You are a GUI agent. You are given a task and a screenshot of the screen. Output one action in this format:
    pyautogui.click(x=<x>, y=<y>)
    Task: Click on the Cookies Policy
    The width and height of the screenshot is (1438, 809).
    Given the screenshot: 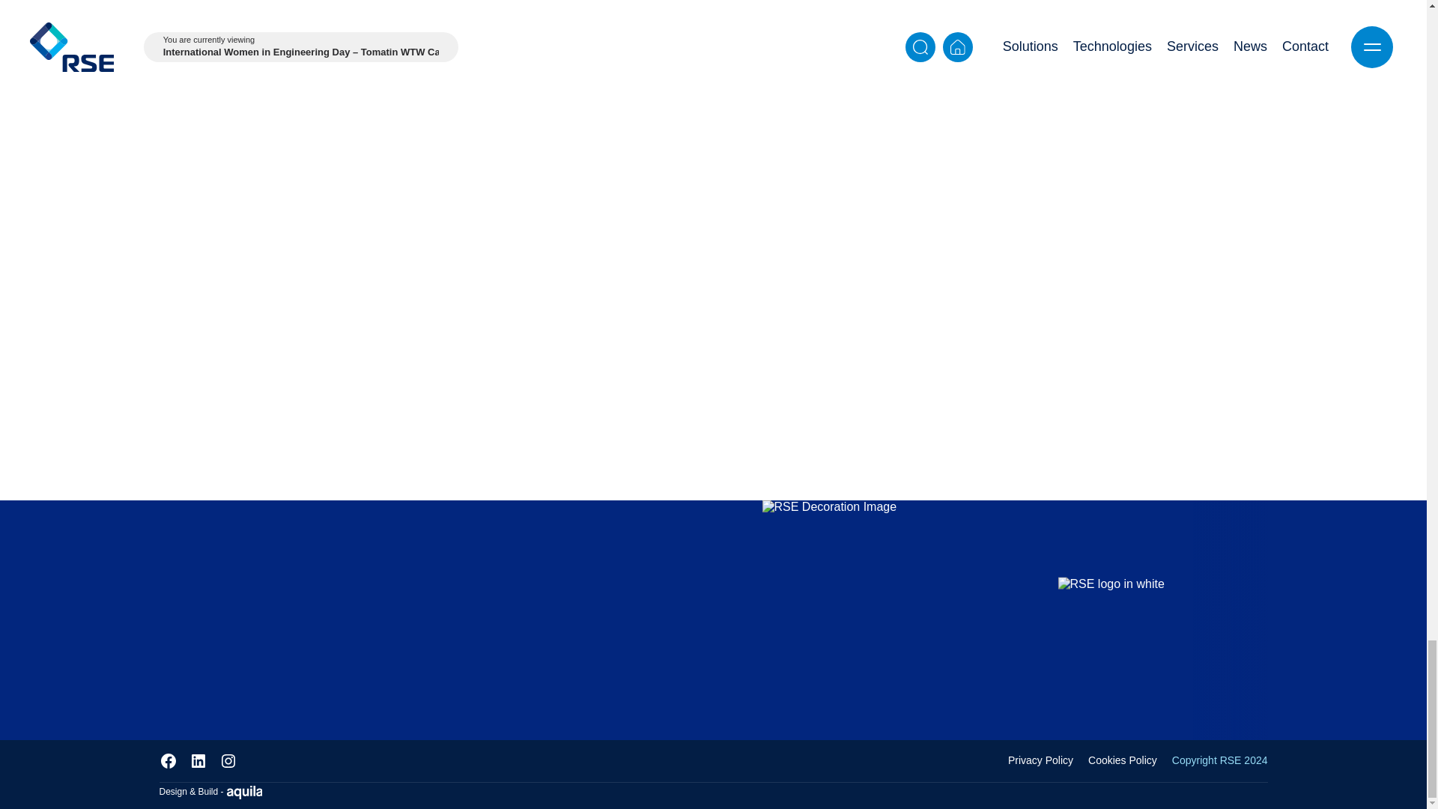 What is the action you would take?
    pyautogui.click(x=1123, y=760)
    